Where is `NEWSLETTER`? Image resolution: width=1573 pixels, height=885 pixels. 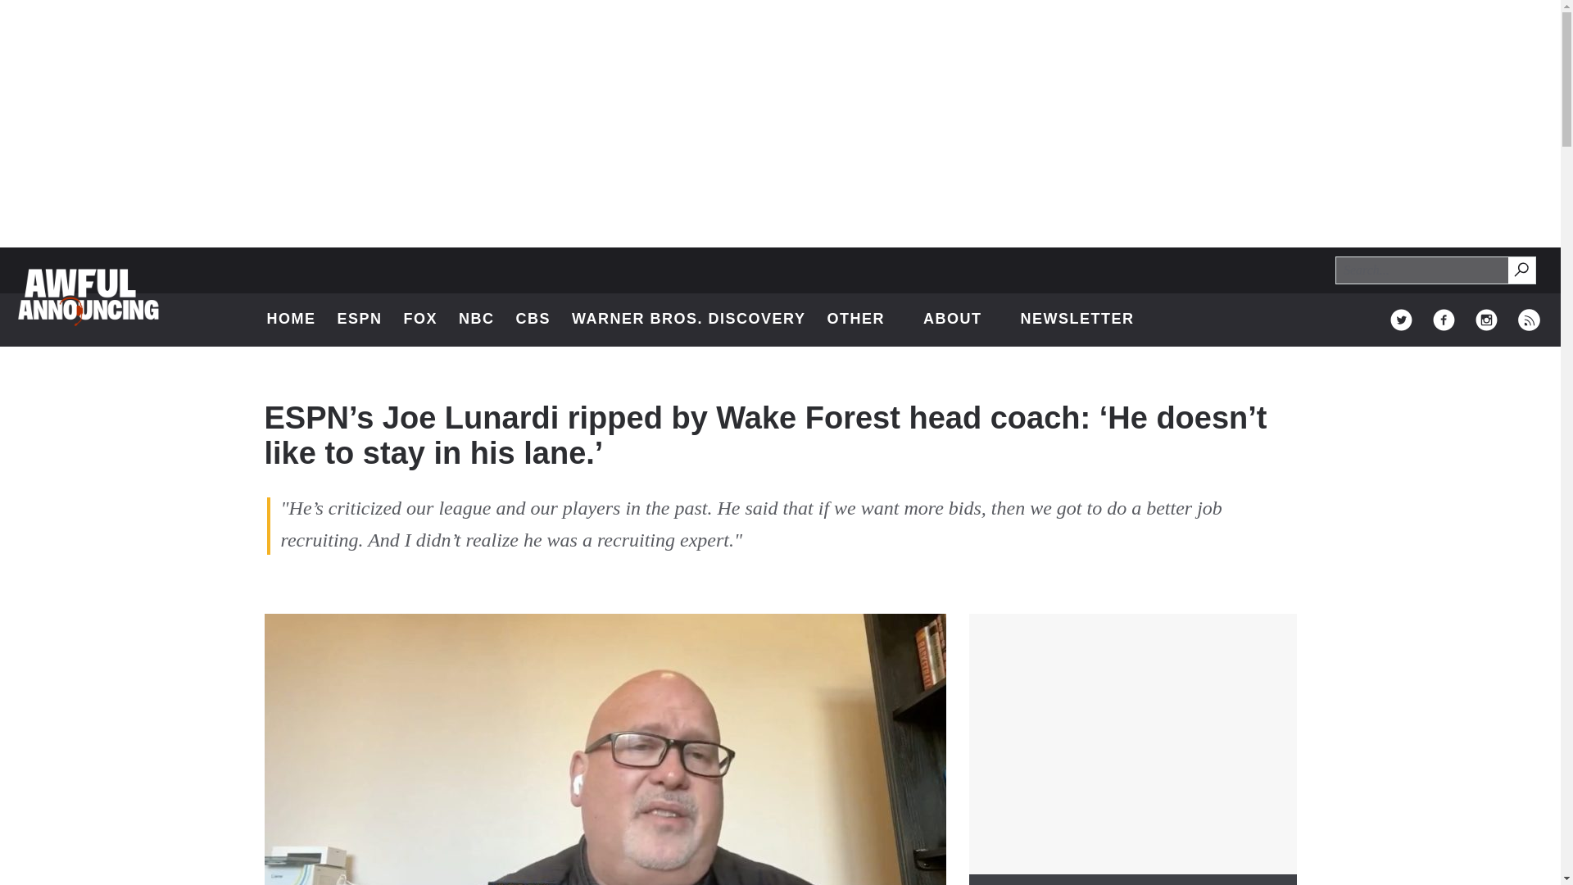 NEWSLETTER is located at coordinates (1077, 320).